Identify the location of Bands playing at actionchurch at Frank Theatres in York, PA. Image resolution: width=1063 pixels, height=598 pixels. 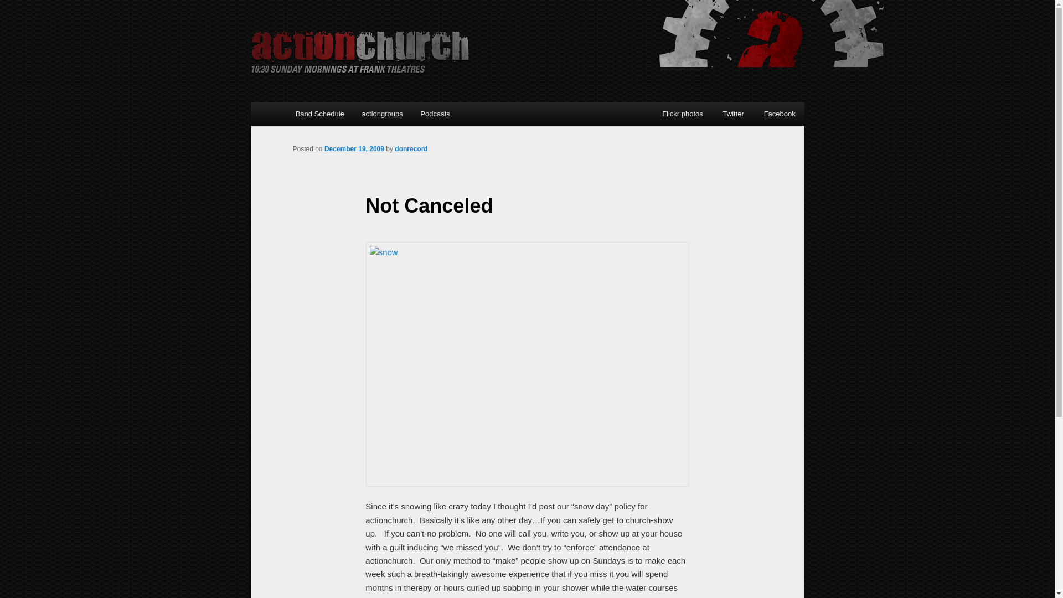
(320, 113).